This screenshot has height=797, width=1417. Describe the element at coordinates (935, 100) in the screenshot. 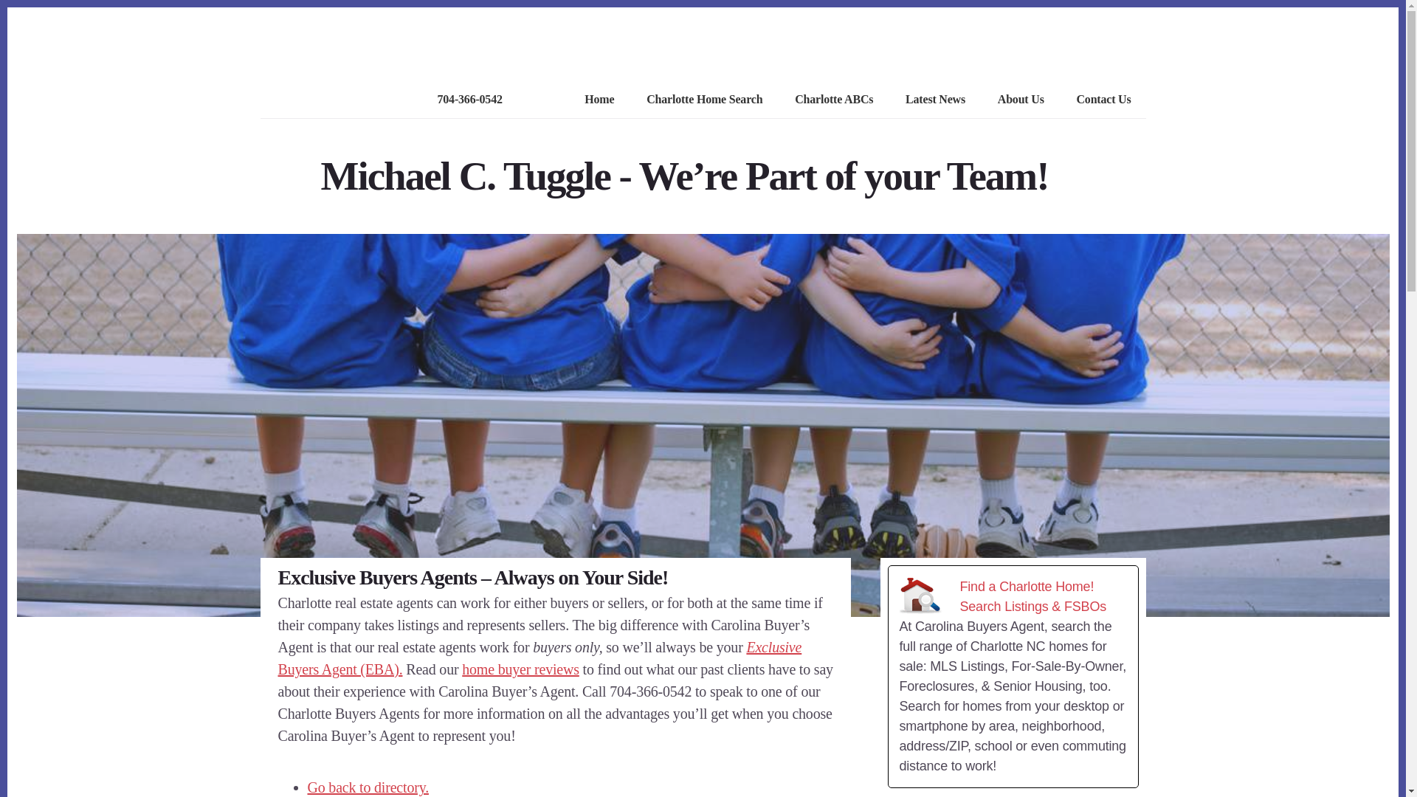

I see `Latest News` at that location.